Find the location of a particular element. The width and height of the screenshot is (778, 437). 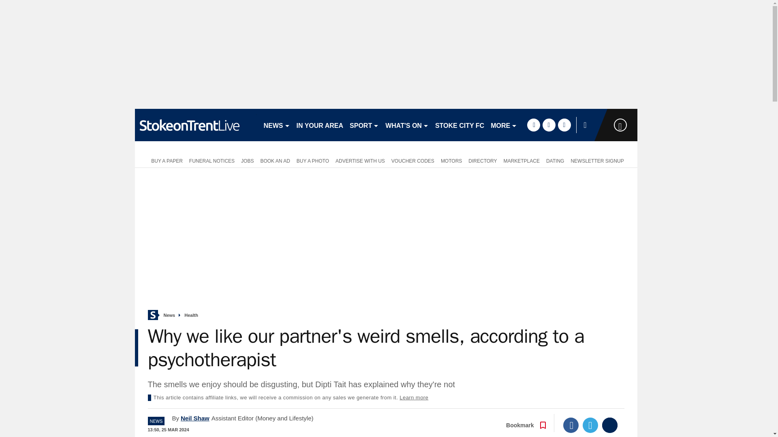

instagram is located at coordinates (564, 125).